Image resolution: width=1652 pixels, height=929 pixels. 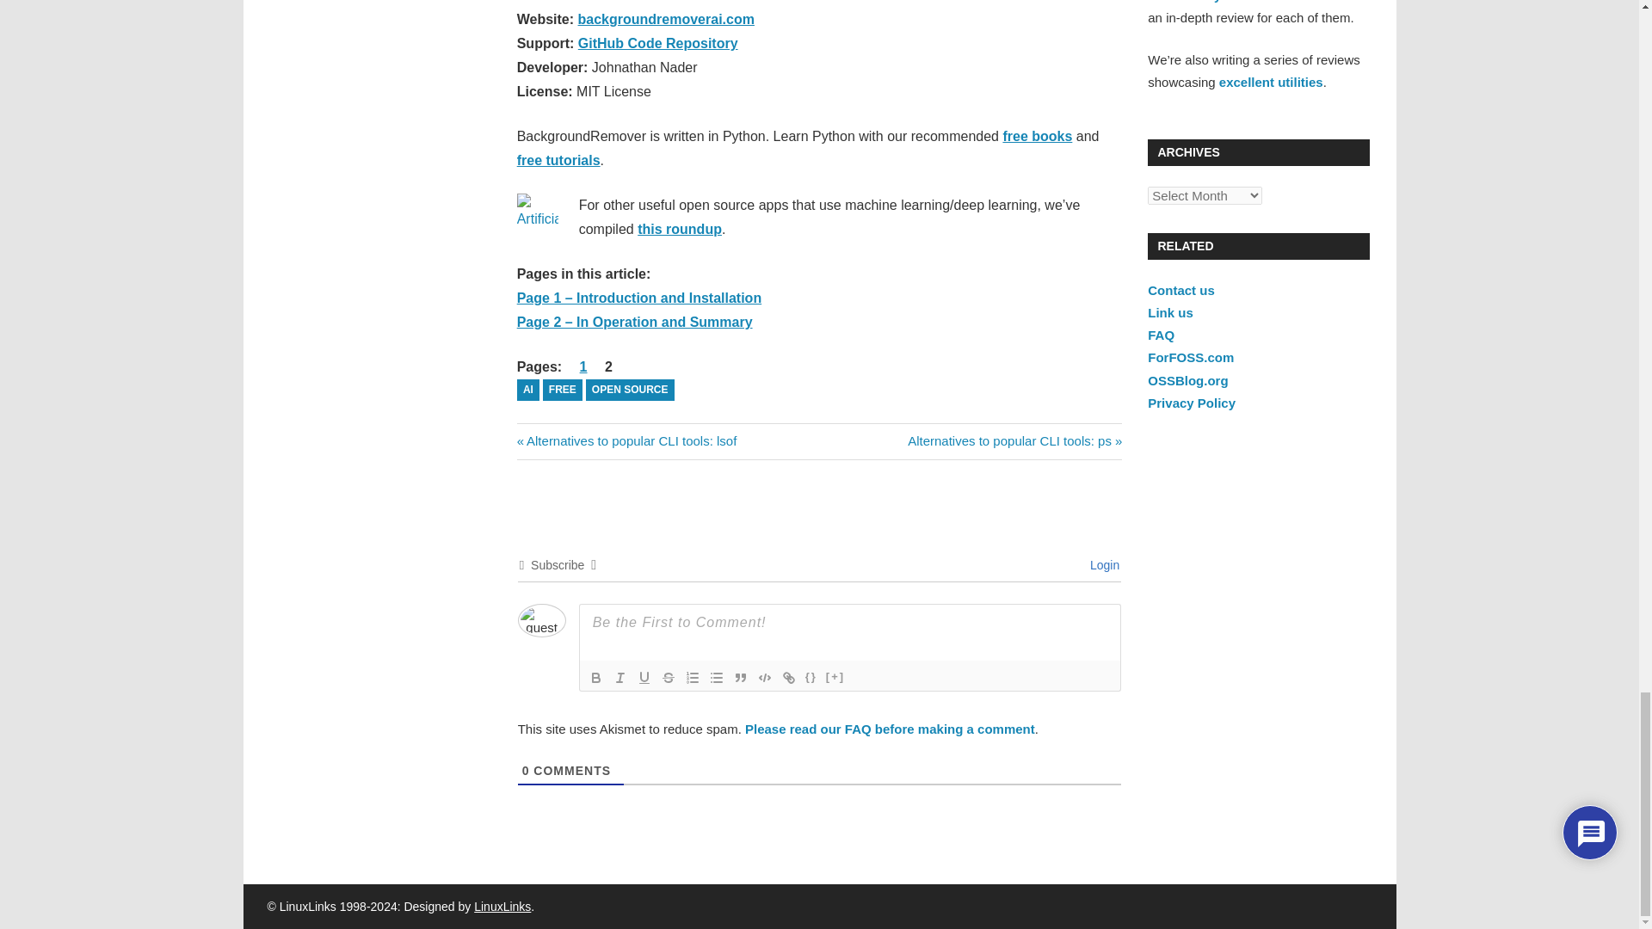 I want to click on GitHub Code Repository, so click(x=658, y=43).